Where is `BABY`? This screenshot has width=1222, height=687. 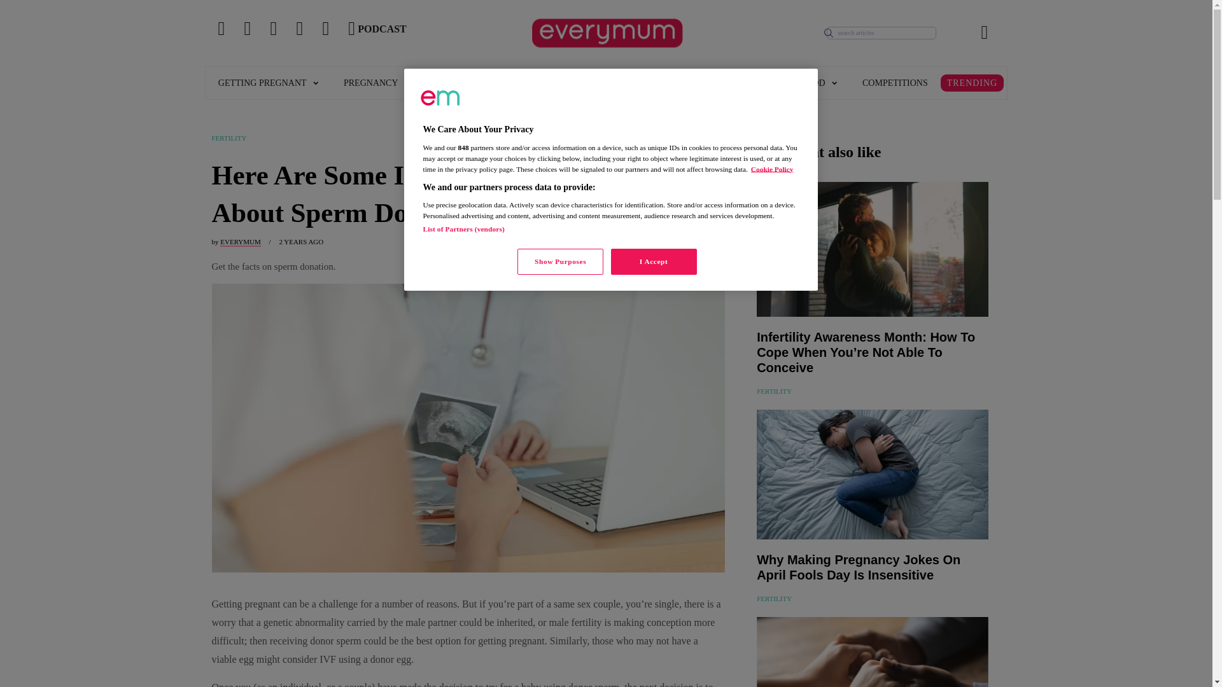 BABY is located at coordinates (453, 83).